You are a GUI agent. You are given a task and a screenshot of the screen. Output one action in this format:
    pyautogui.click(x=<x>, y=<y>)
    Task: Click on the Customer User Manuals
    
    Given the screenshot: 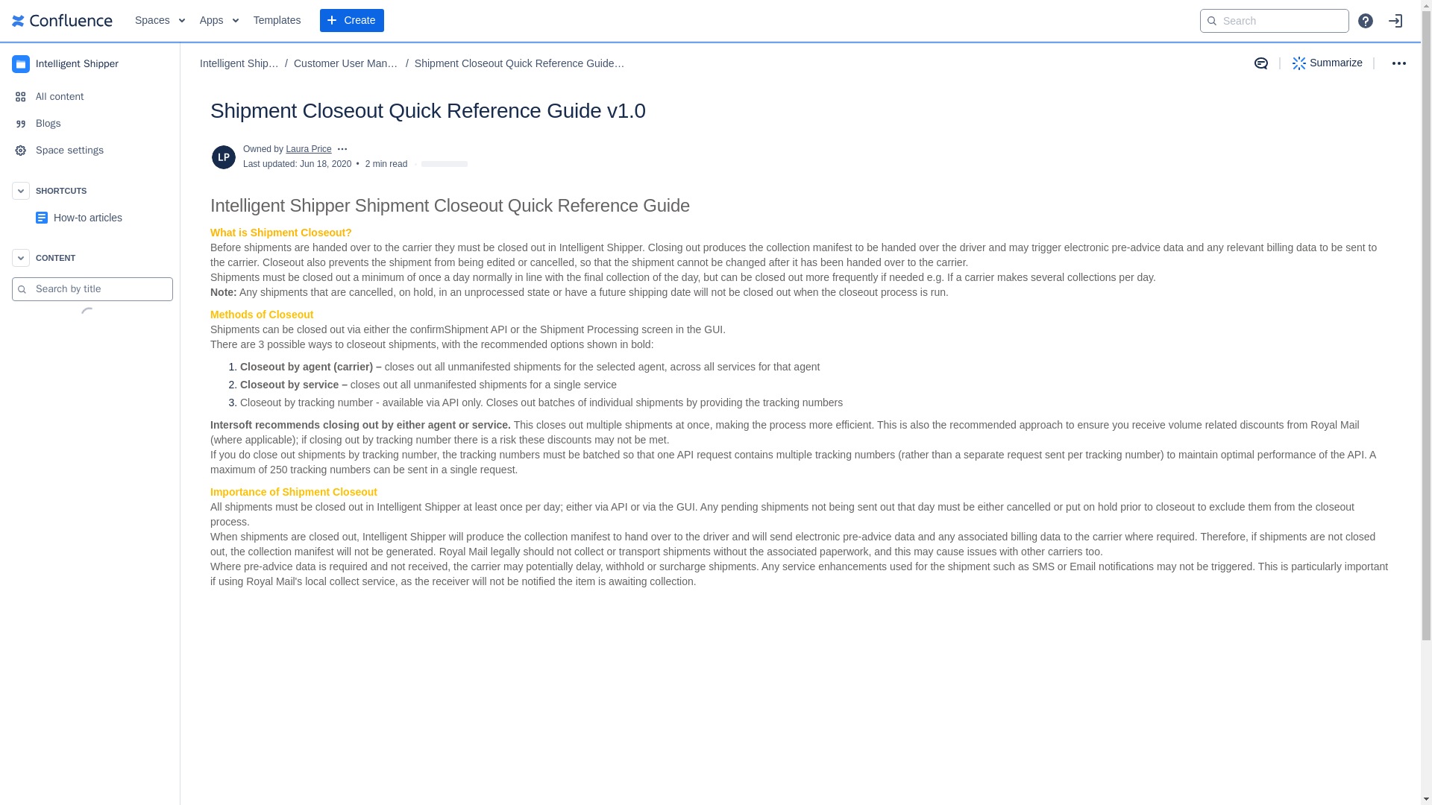 What is the action you would take?
    pyautogui.click(x=346, y=64)
    